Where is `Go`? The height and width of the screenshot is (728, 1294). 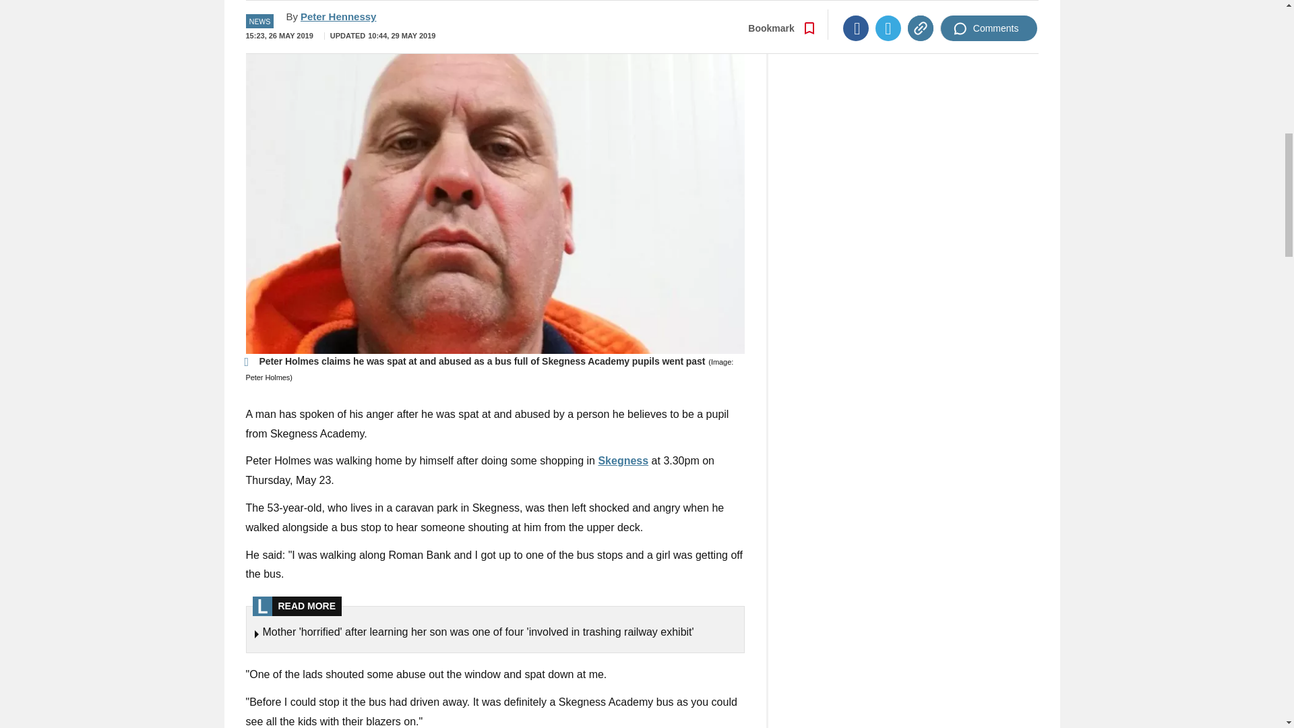
Go is located at coordinates (648, 1).